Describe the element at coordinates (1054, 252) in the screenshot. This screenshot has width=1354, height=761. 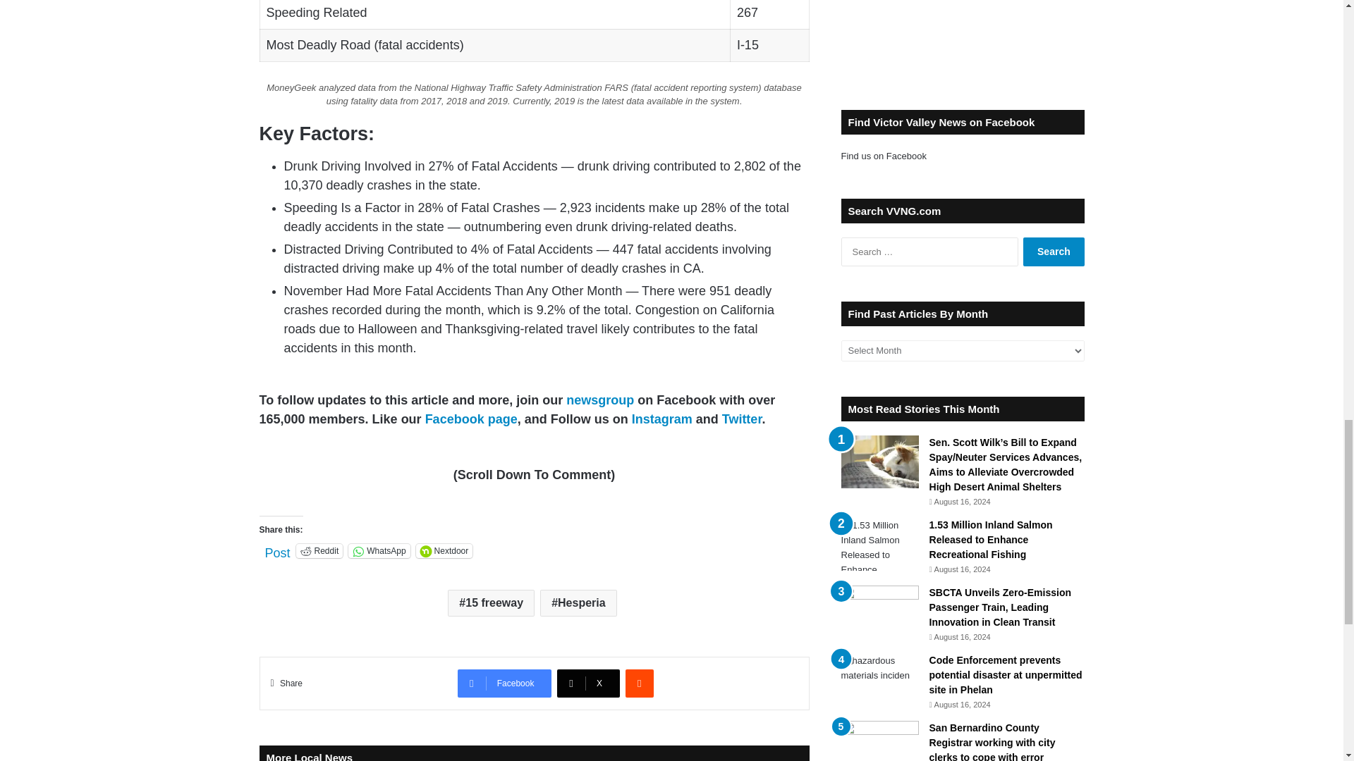
I see `Search` at that location.